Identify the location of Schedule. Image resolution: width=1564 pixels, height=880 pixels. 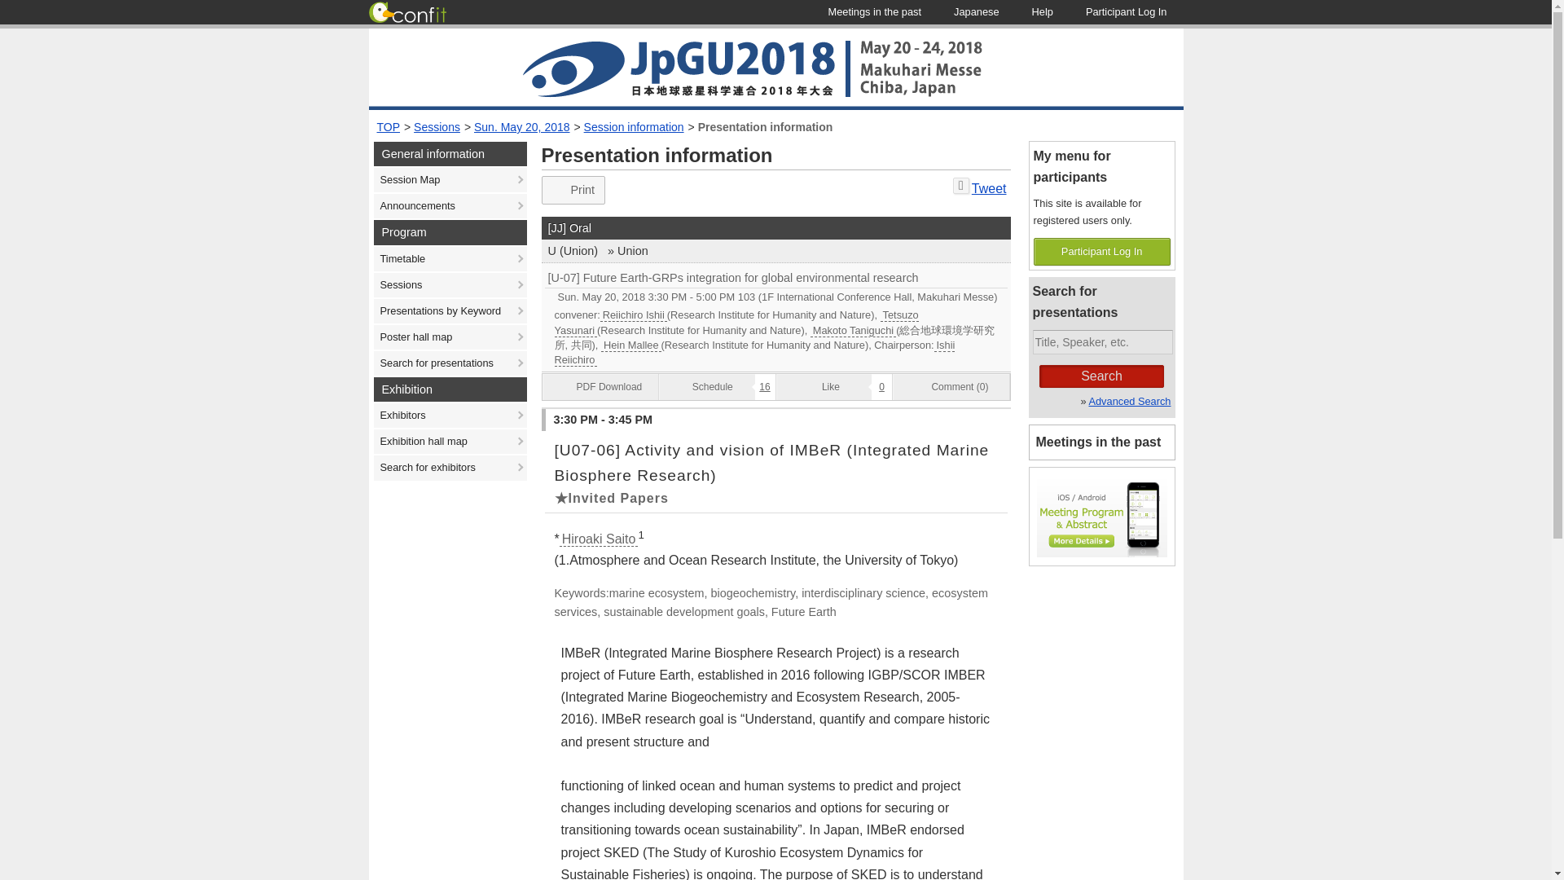
(647, 297).